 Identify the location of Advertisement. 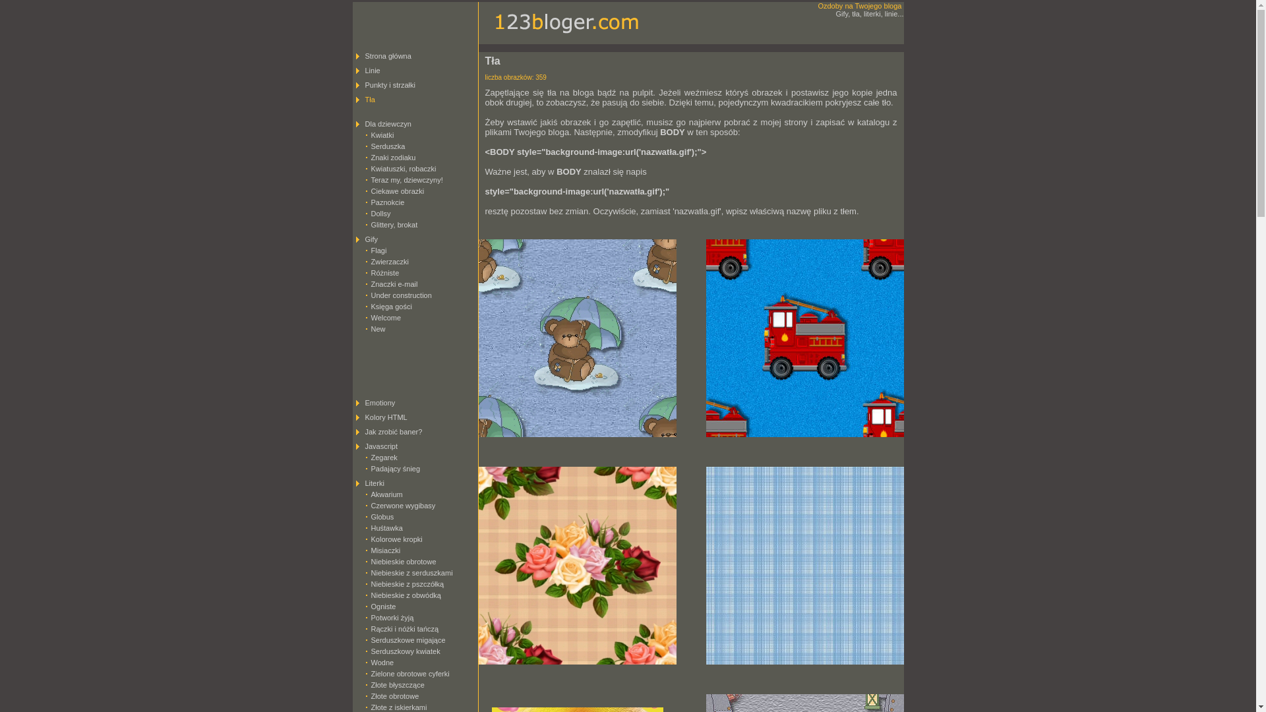
(412, 363).